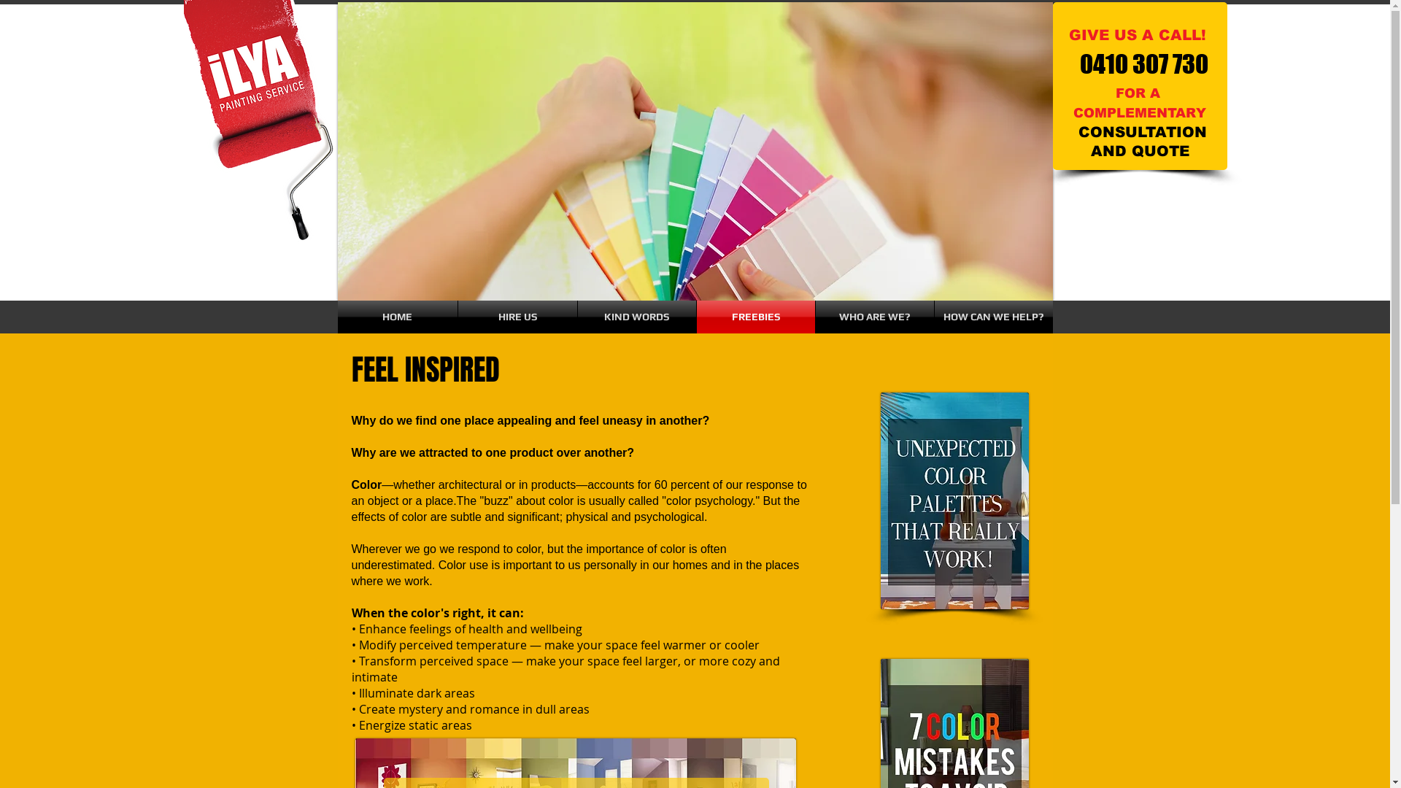 The width and height of the screenshot is (1401, 788). Describe the element at coordinates (755, 317) in the screenshot. I see `FREEBIES` at that location.